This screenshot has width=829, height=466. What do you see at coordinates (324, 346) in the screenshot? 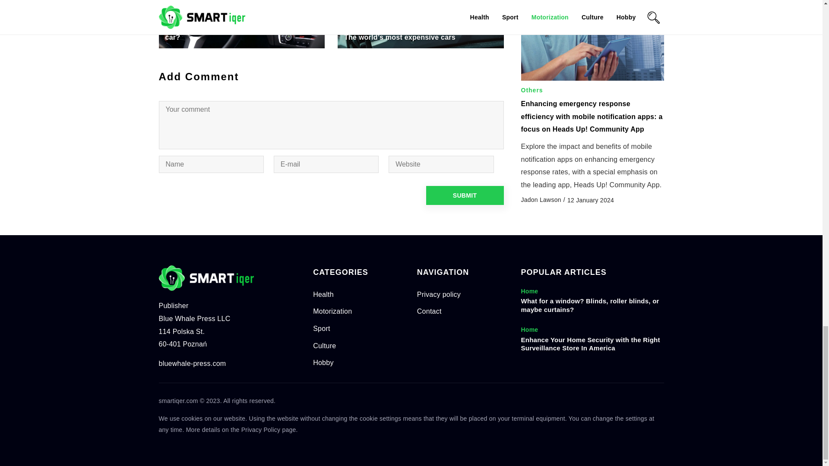
I see `Culture` at bounding box center [324, 346].